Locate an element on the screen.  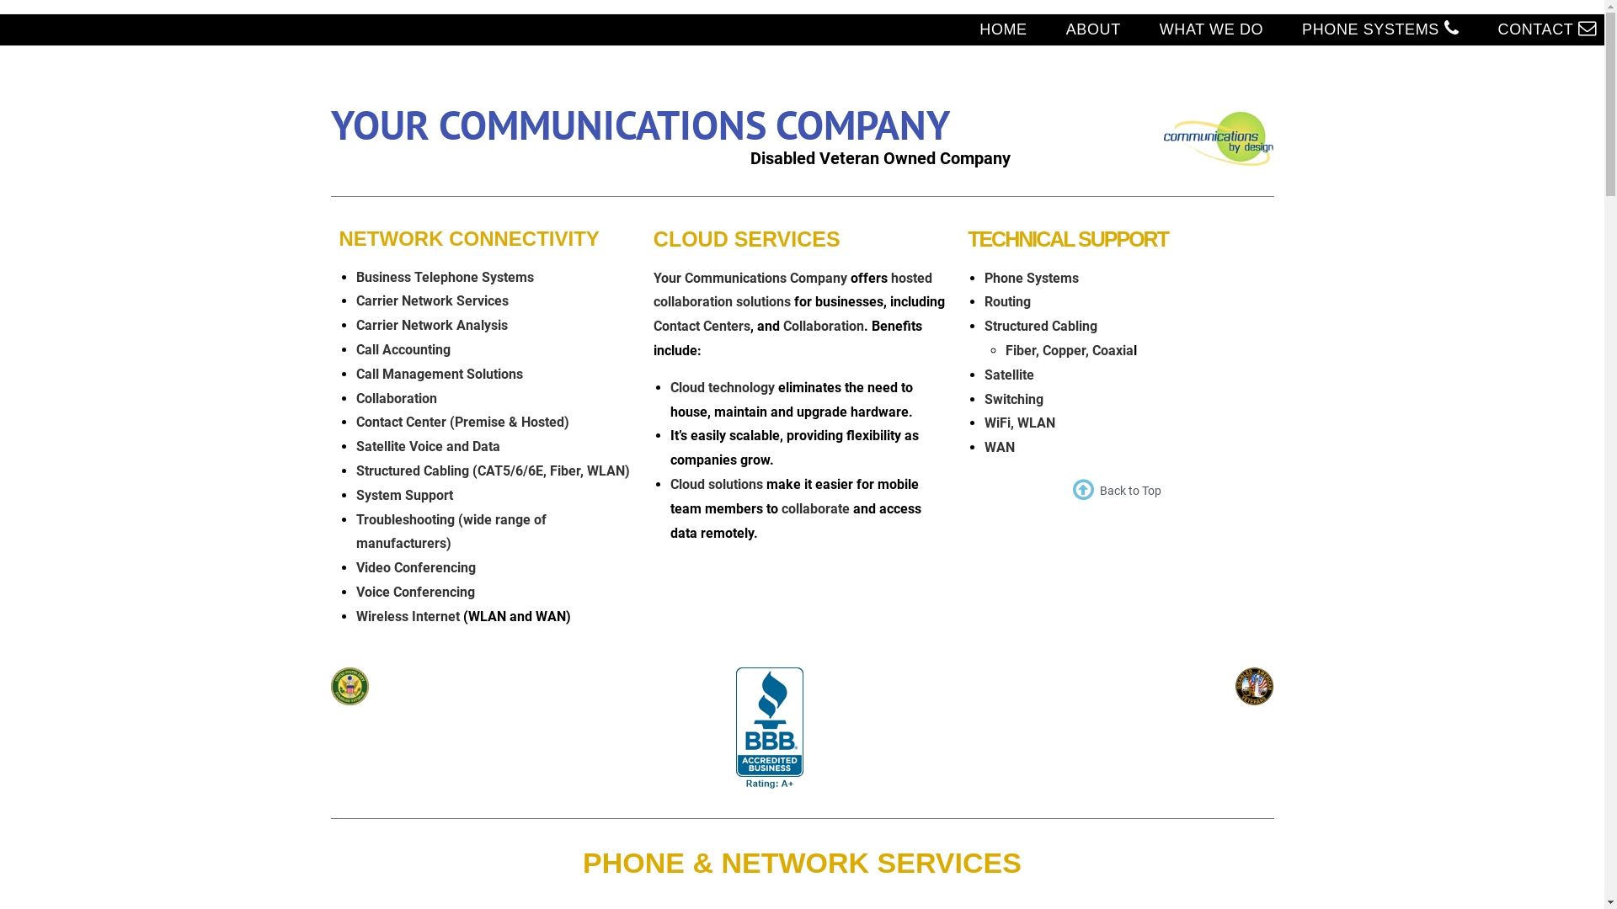
Collaboration is located at coordinates (824, 327).